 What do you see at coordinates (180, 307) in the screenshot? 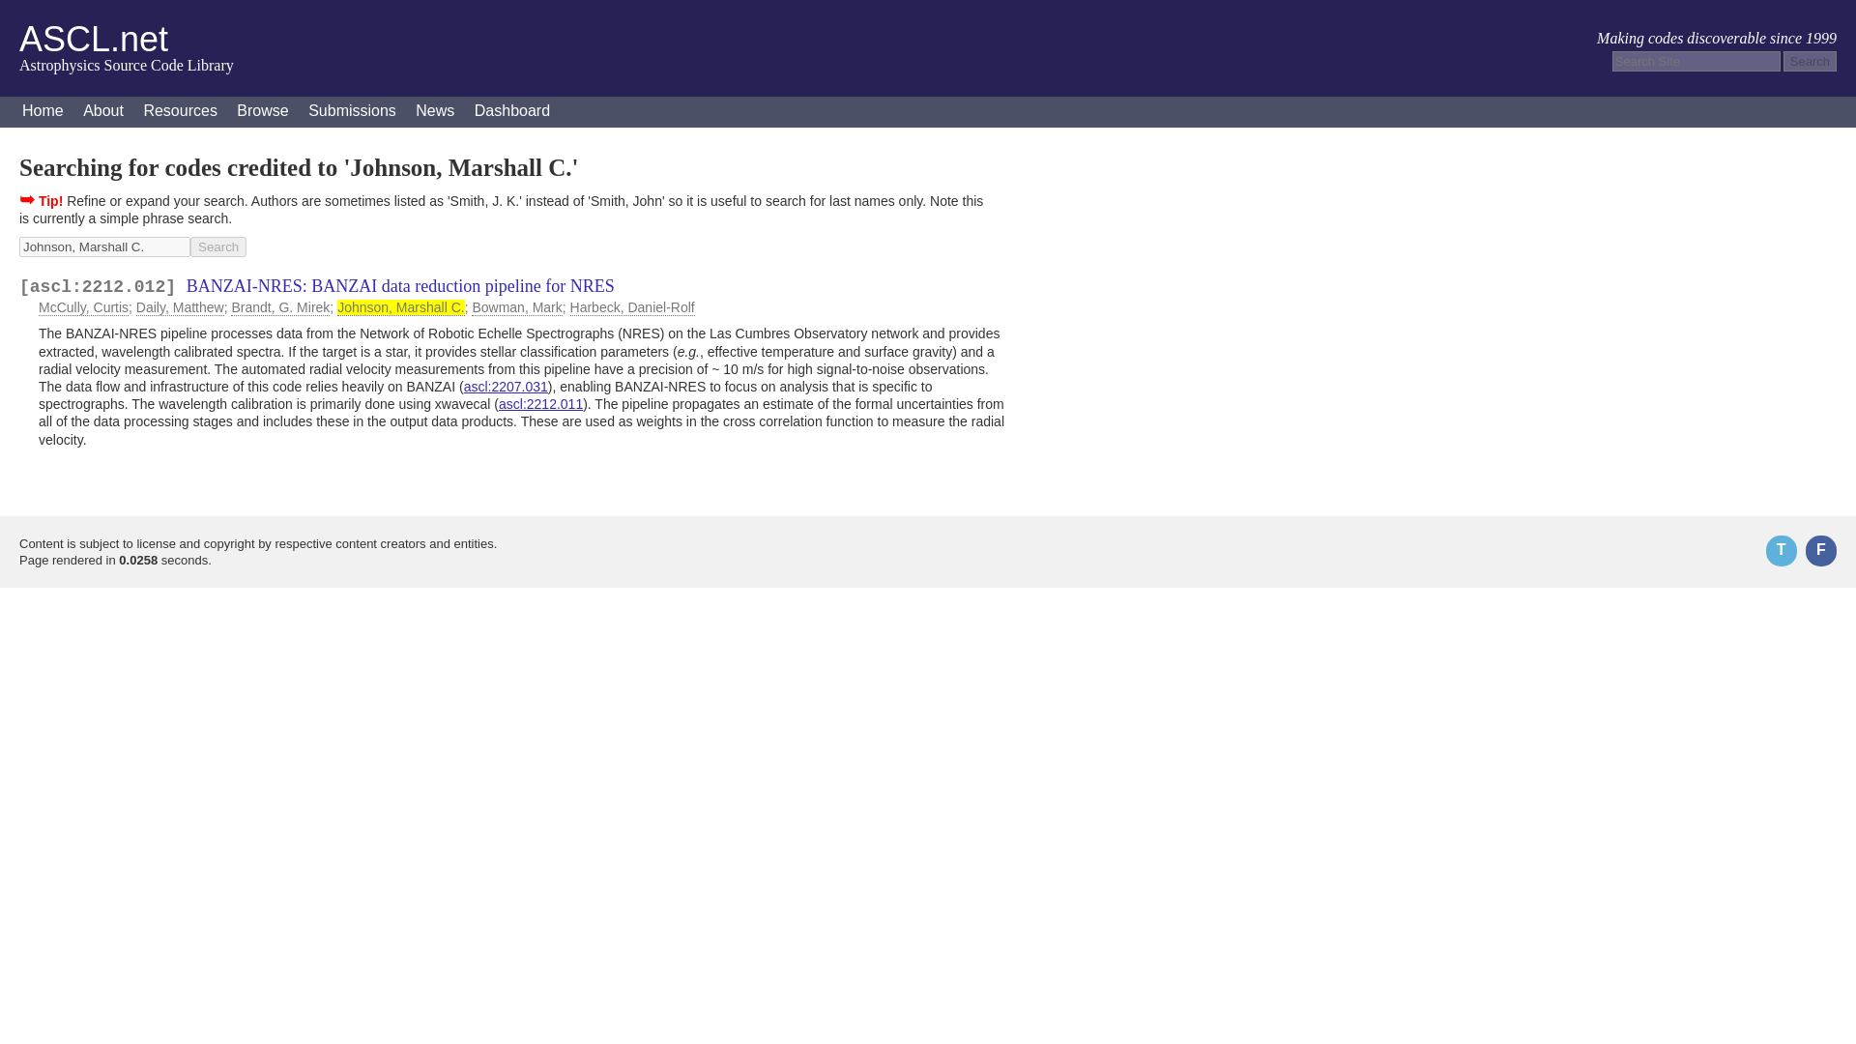
I see `Daily, Matthew` at bounding box center [180, 307].